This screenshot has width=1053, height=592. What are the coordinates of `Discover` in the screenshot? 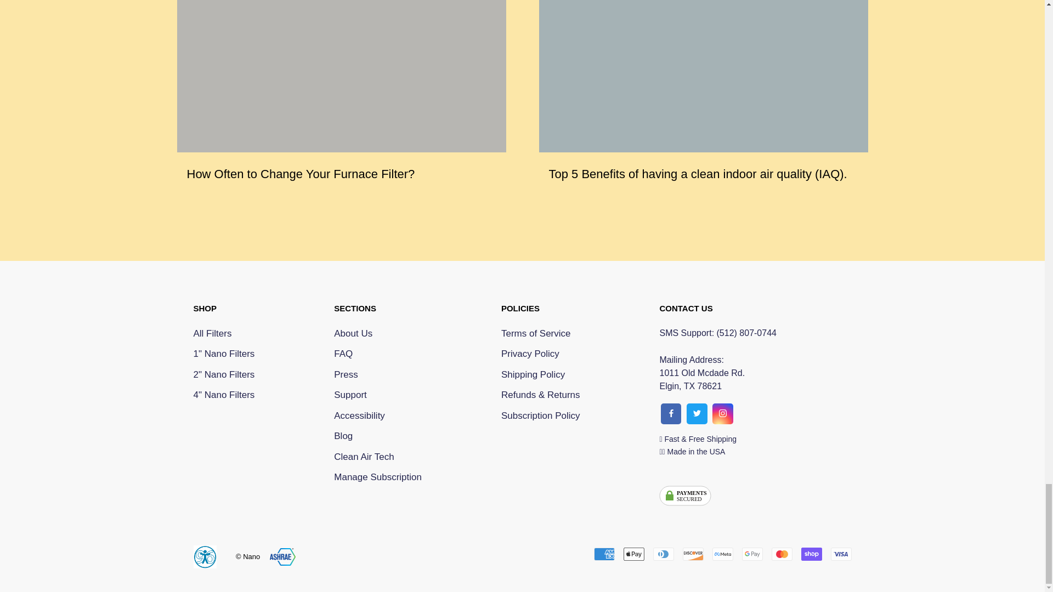 It's located at (224, 374).